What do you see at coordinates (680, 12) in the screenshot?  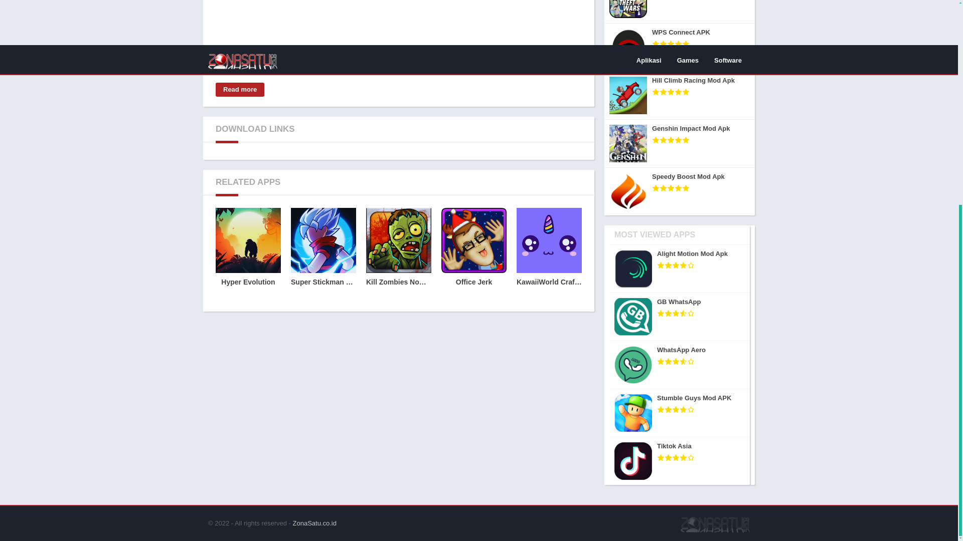 I see `Dude Theft Wars Mod Apk` at bounding box center [680, 12].